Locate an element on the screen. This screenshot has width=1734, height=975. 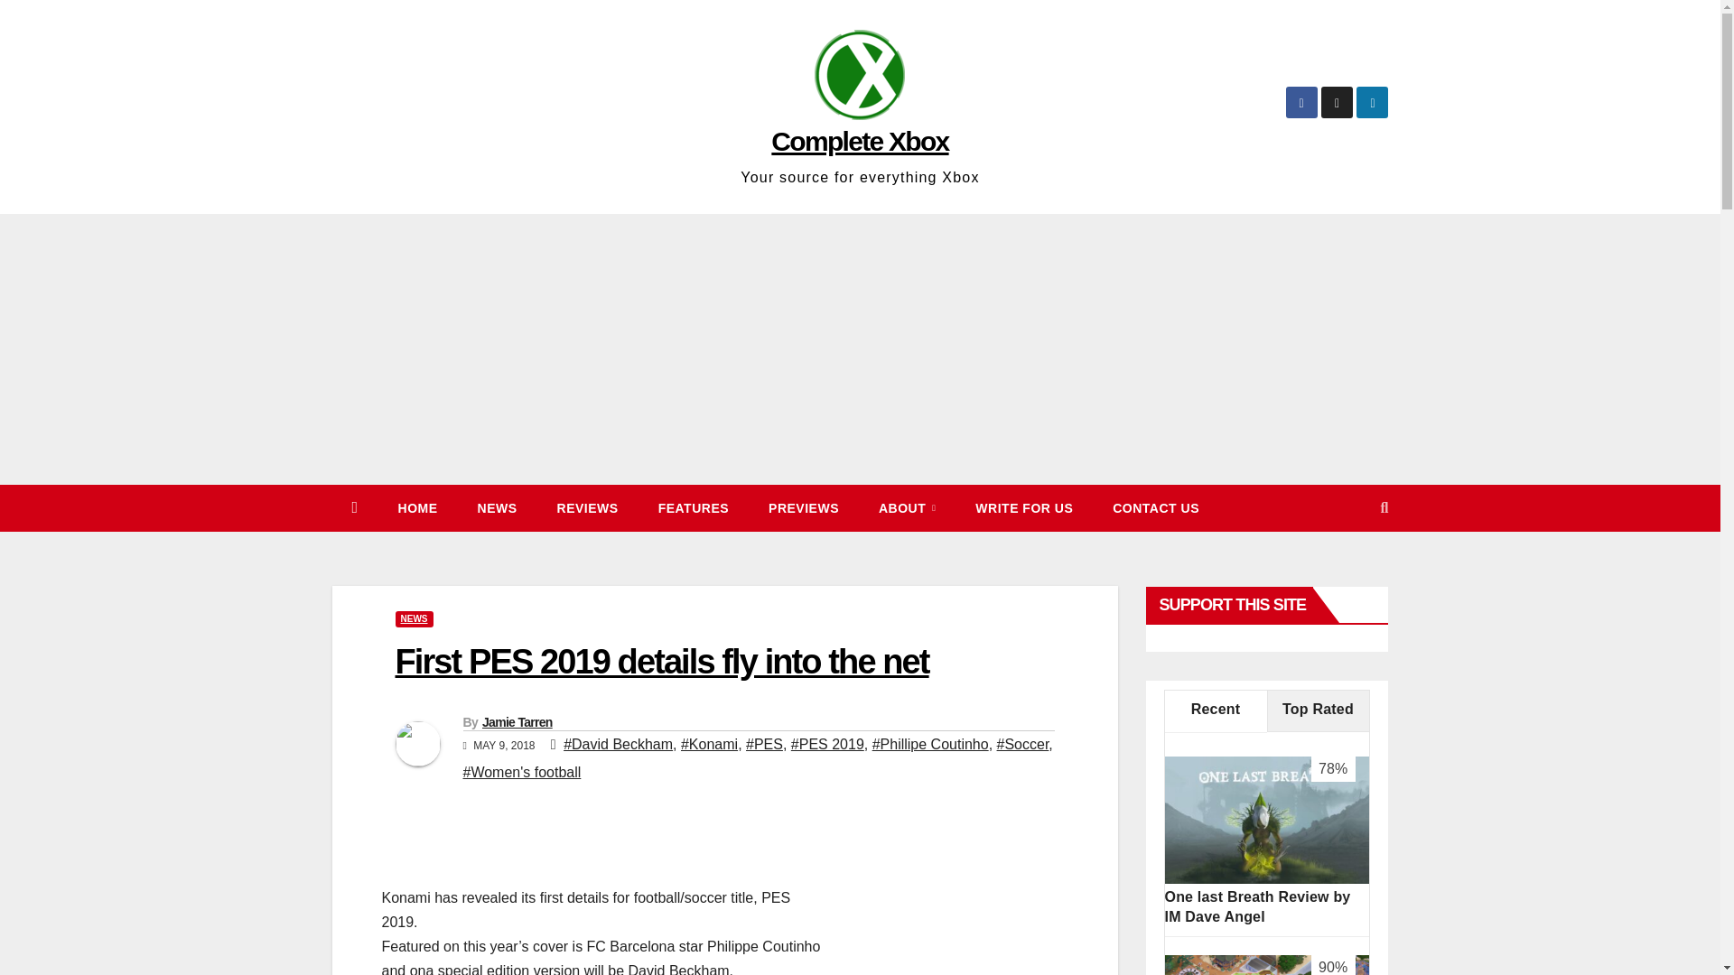
ABOUT is located at coordinates (907, 507).